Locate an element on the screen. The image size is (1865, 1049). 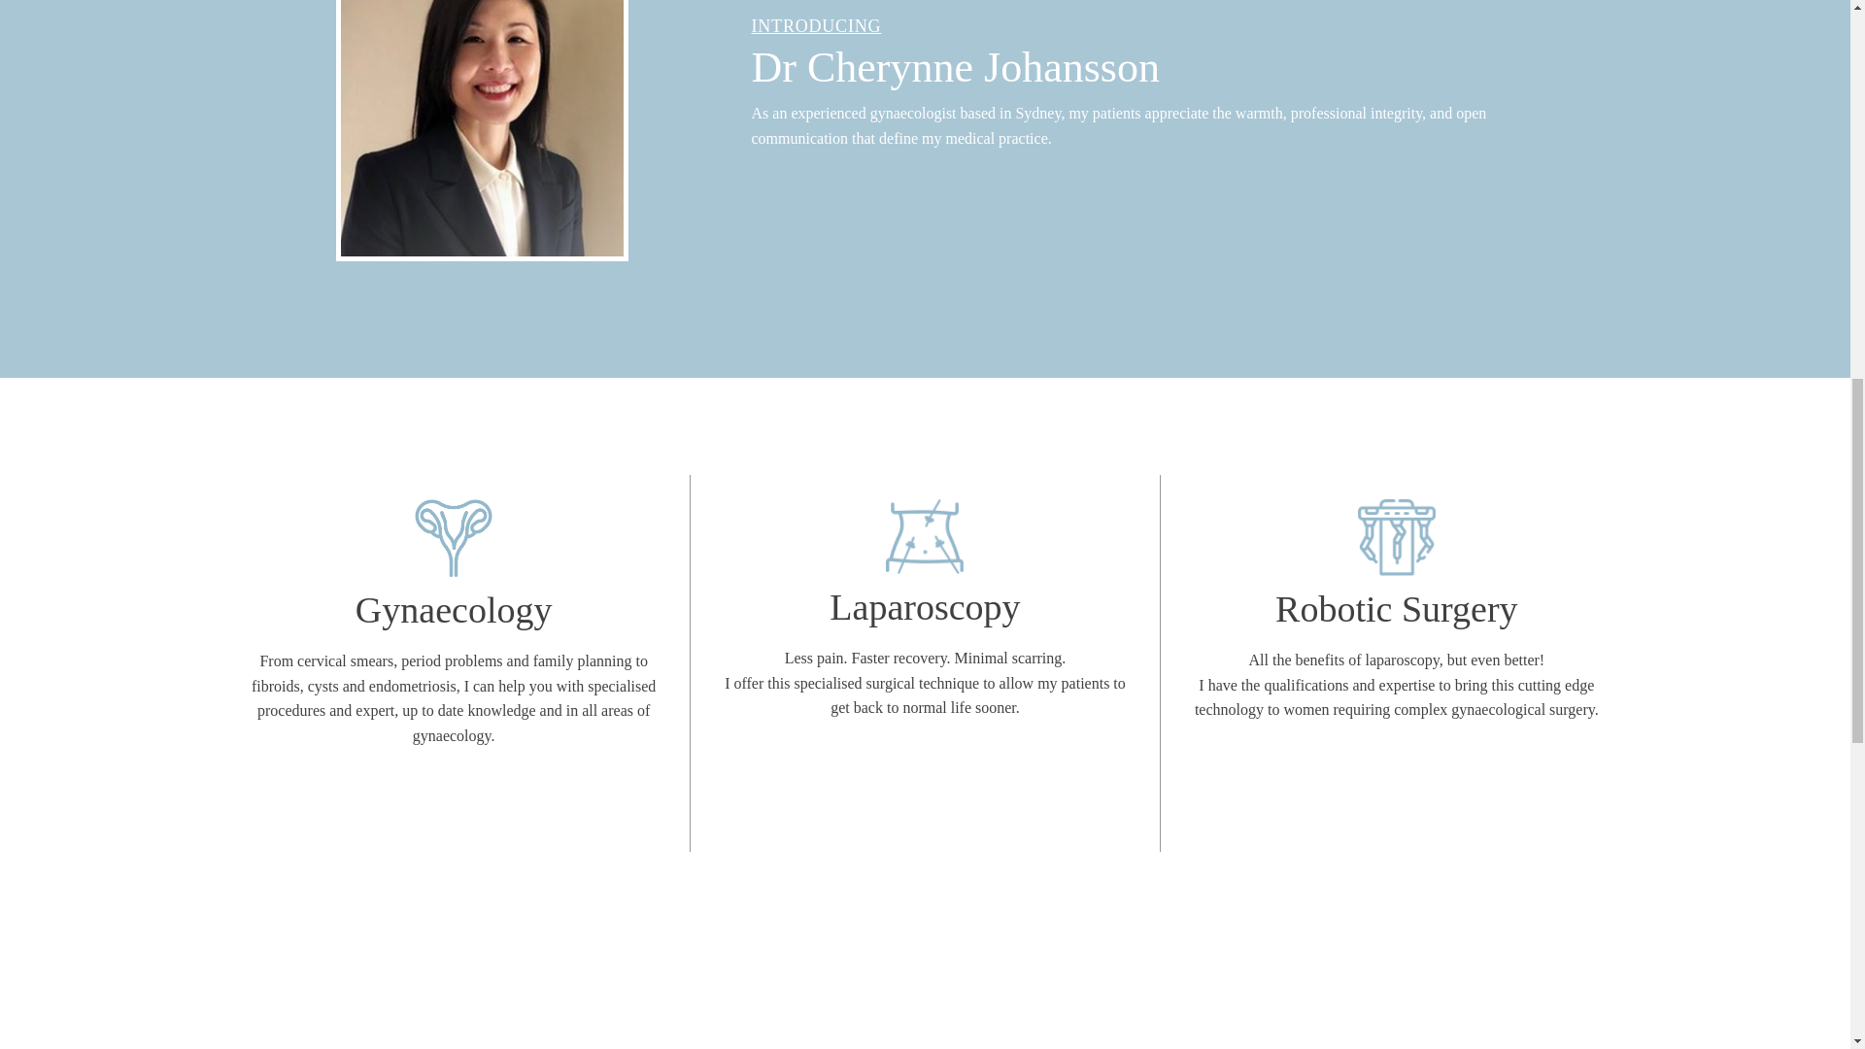
Dr-Cherynne-Johansson is located at coordinates (482, 128).